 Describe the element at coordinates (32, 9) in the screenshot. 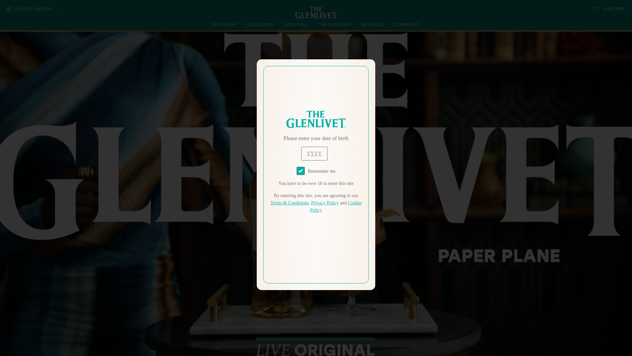

I see `CANADA - ENGLISH` at that location.